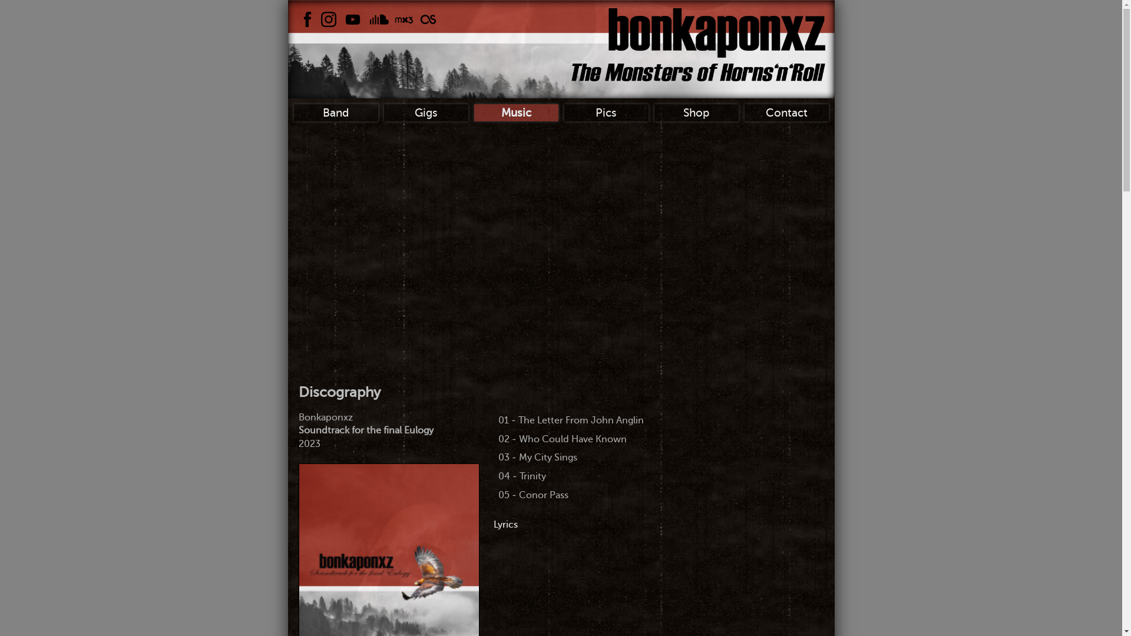  Describe the element at coordinates (307, 19) in the screenshot. I see `http://www.facebook.com/bonkaponxz/` at that location.